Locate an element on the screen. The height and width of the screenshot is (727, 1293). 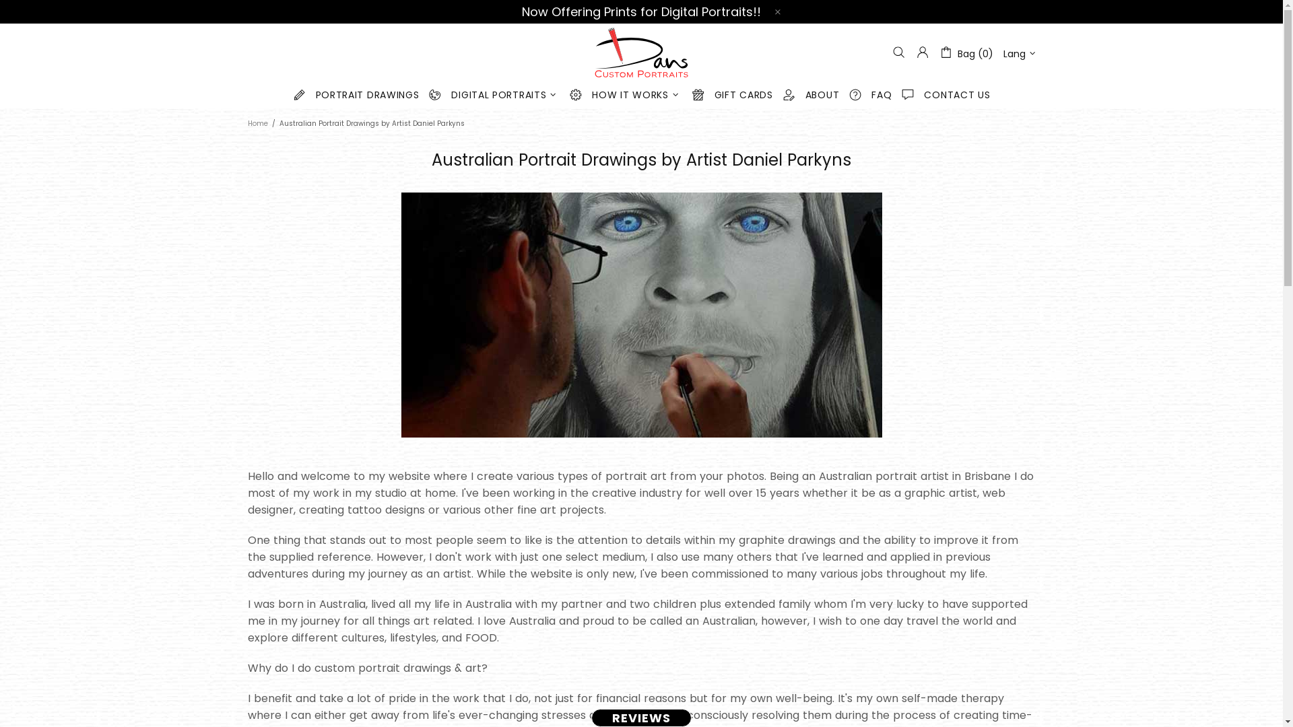
Gift Cards is located at coordinates (400, 537).